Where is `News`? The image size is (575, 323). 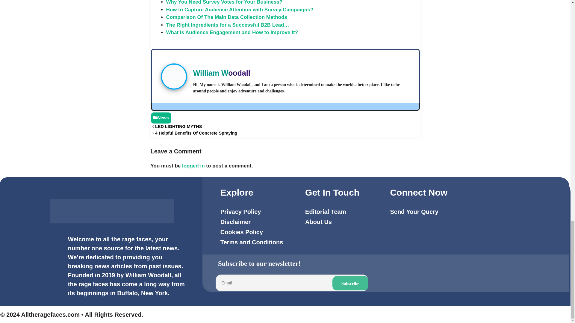
News is located at coordinates (163, 118).